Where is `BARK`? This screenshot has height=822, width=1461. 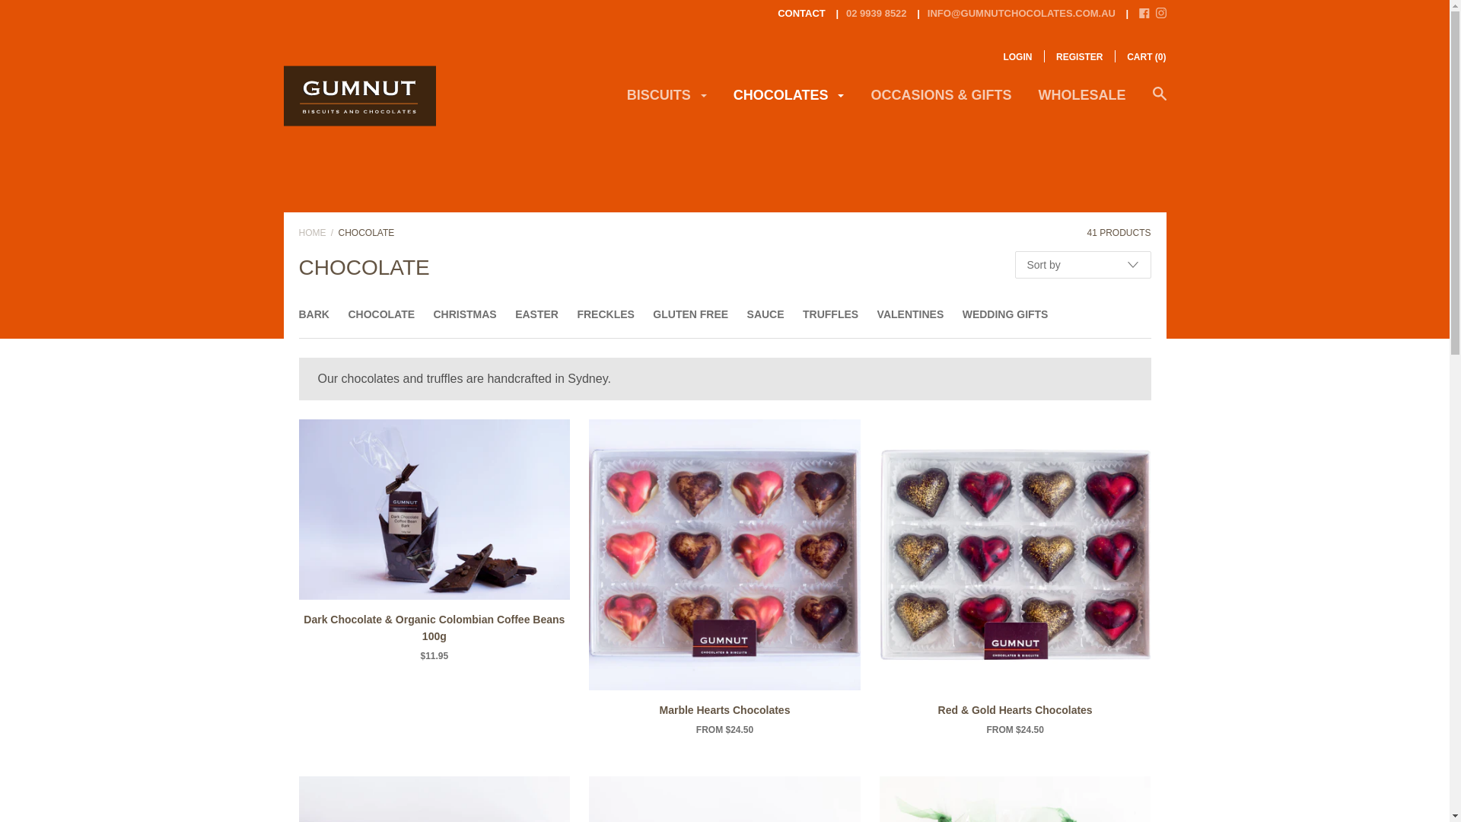
BARK is located at coordinates (314, 314).